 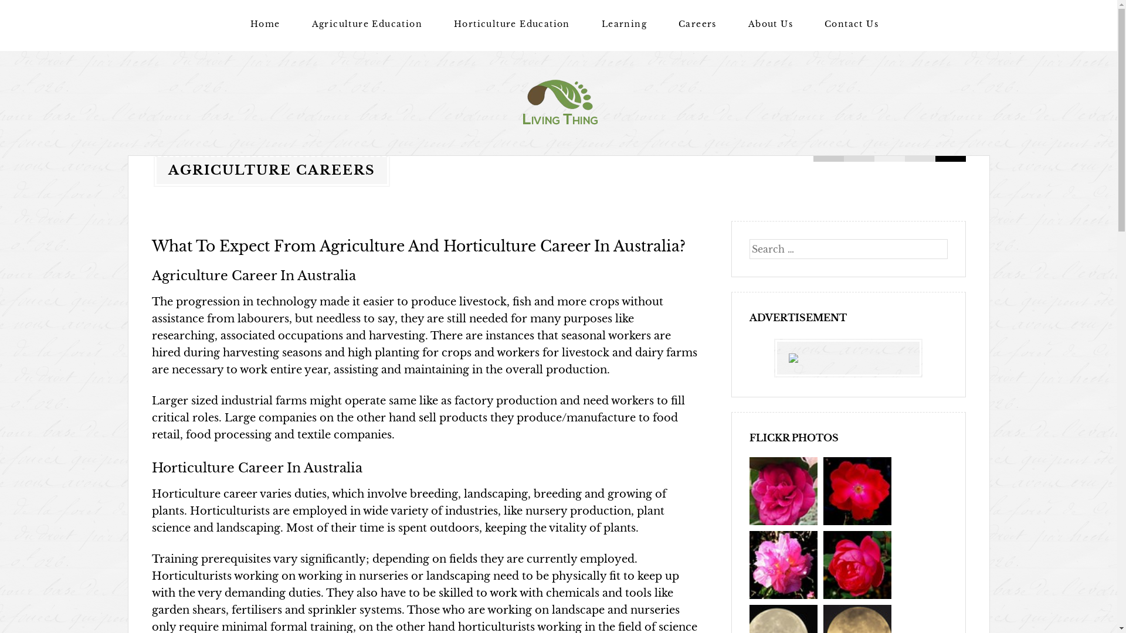 What do you see at coordinates (196, 150) in the screenshot?
I see `Living Thing` at bounding box center [196, 150].